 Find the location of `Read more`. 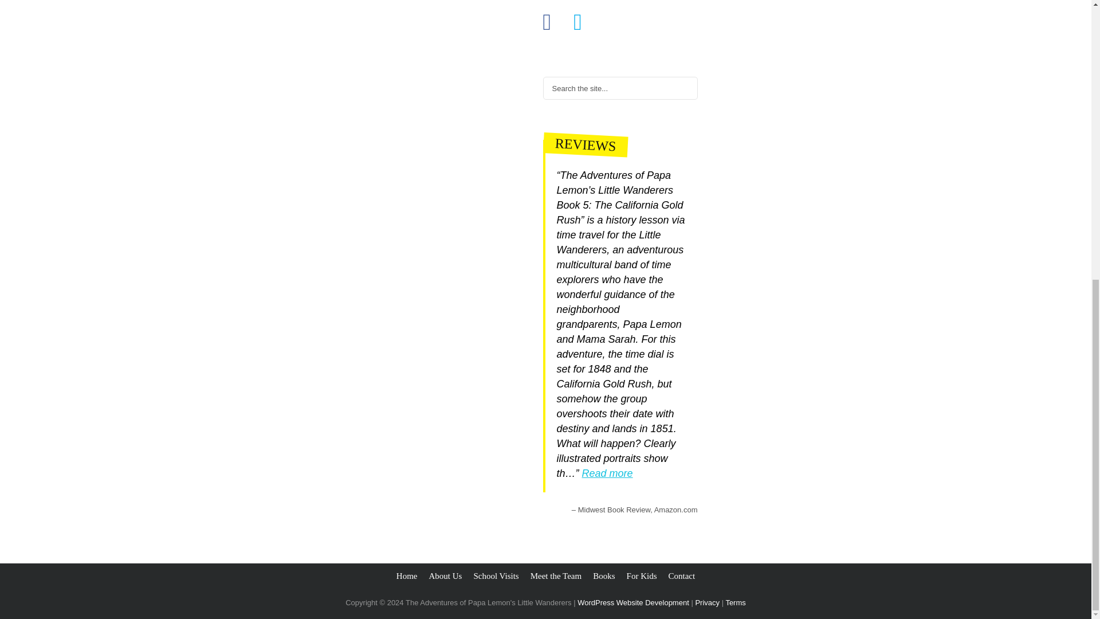

Read more is located at coordinates (607, 473).